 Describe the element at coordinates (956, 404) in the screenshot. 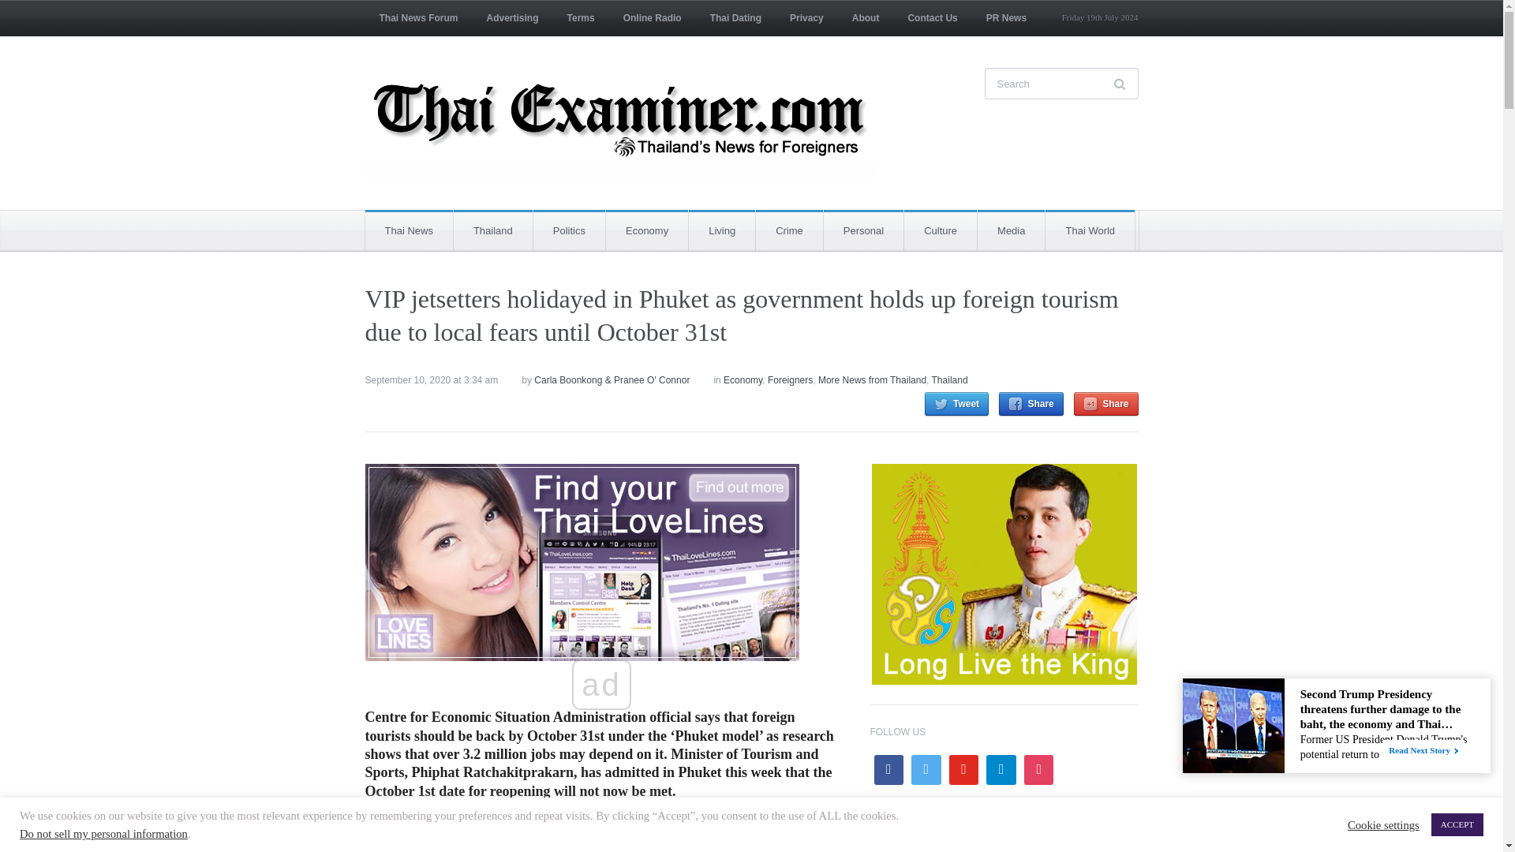

I see `Tweet` at that location.